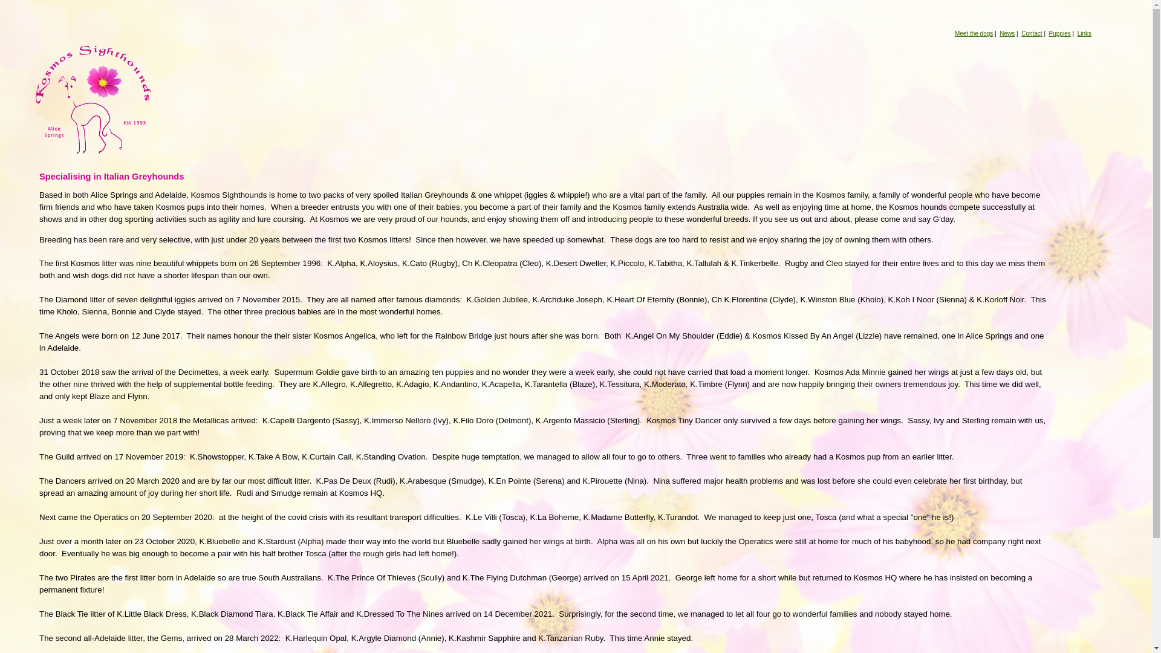  I want to click on Puppies, so click(1060, 34).